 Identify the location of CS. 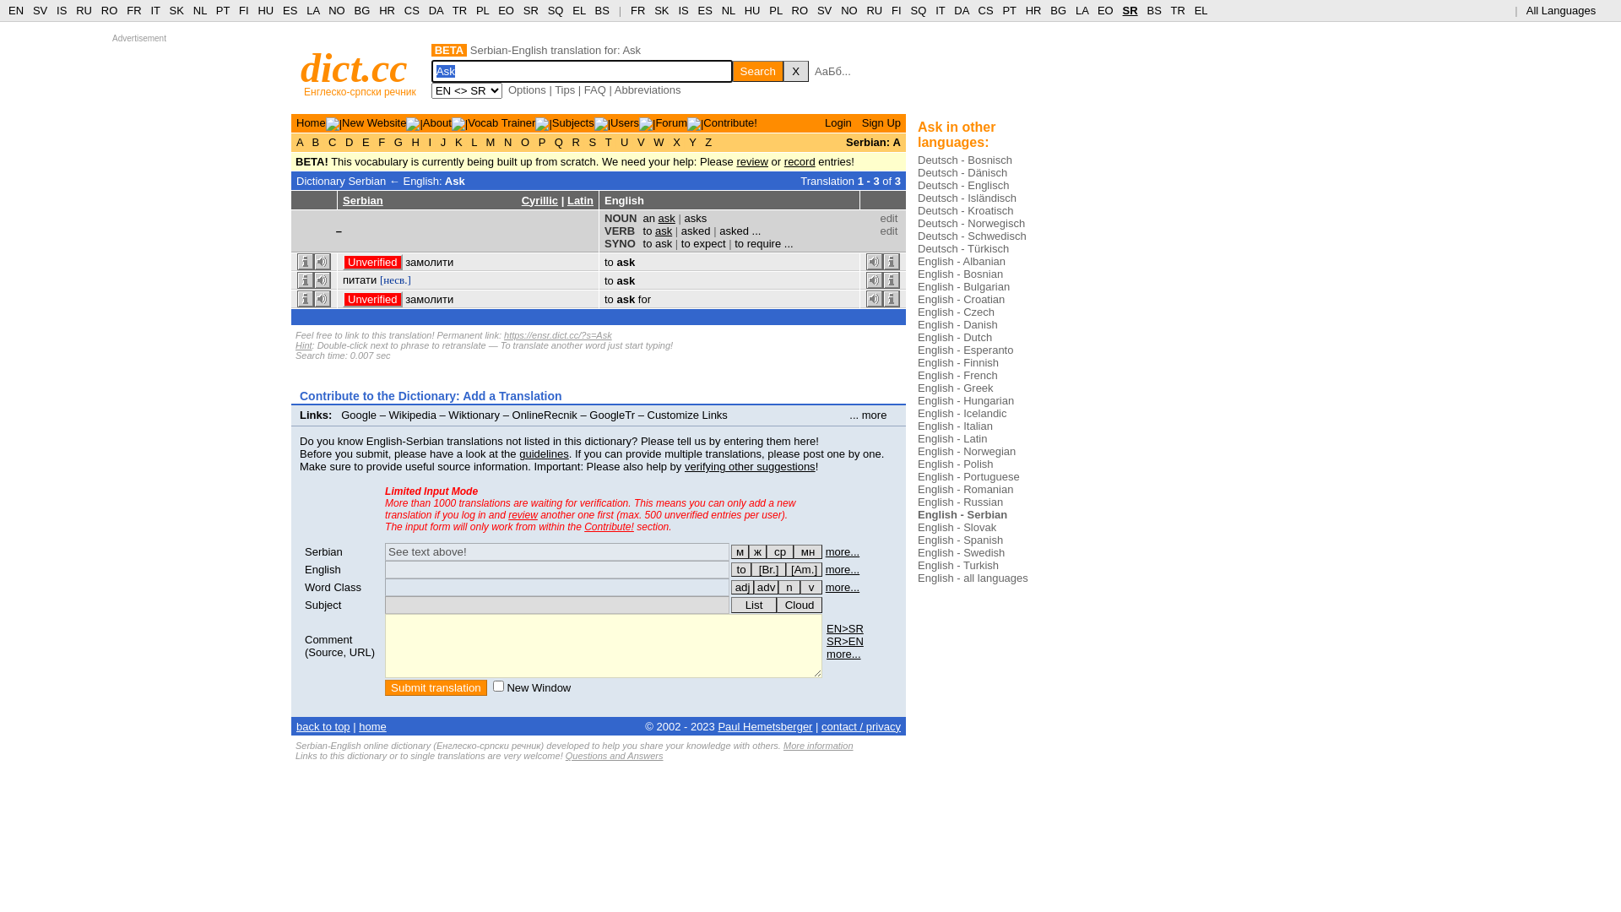
(412, 10).